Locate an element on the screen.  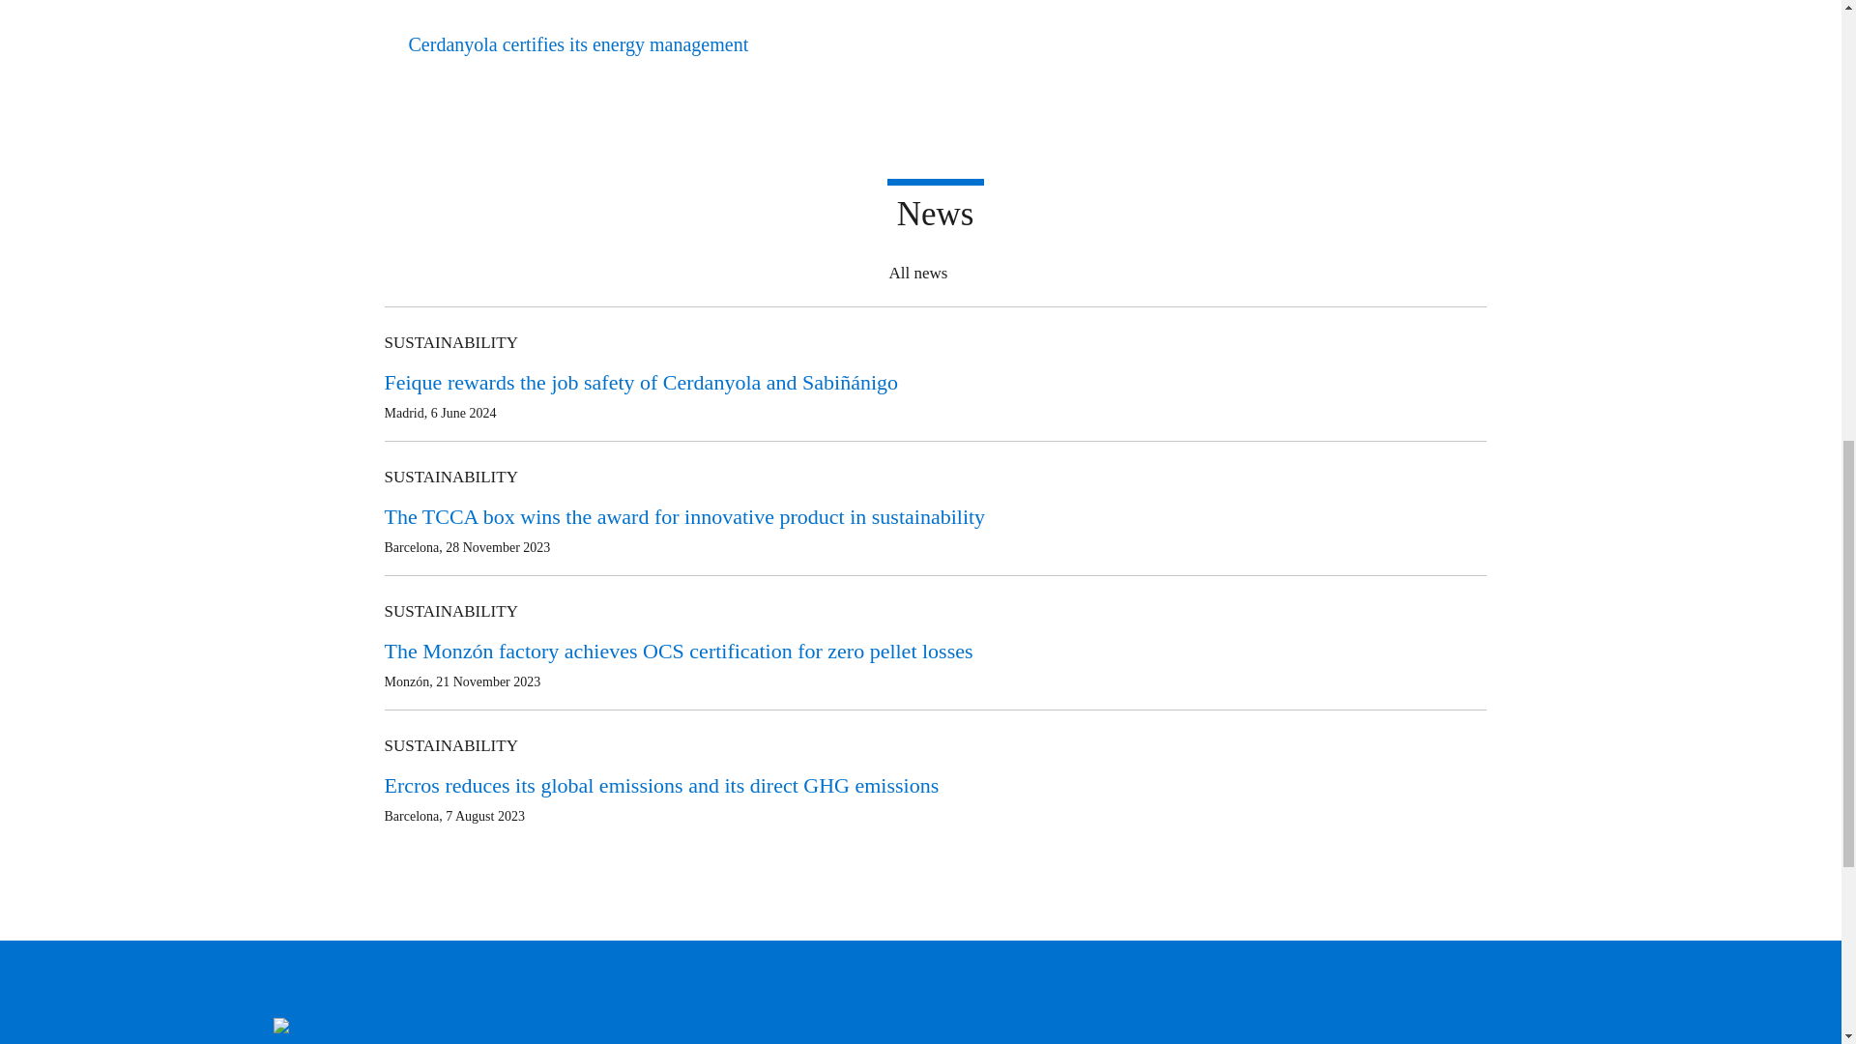
Monday, August 7, 2023 - 21:34 is located at coordinates (485, 816).